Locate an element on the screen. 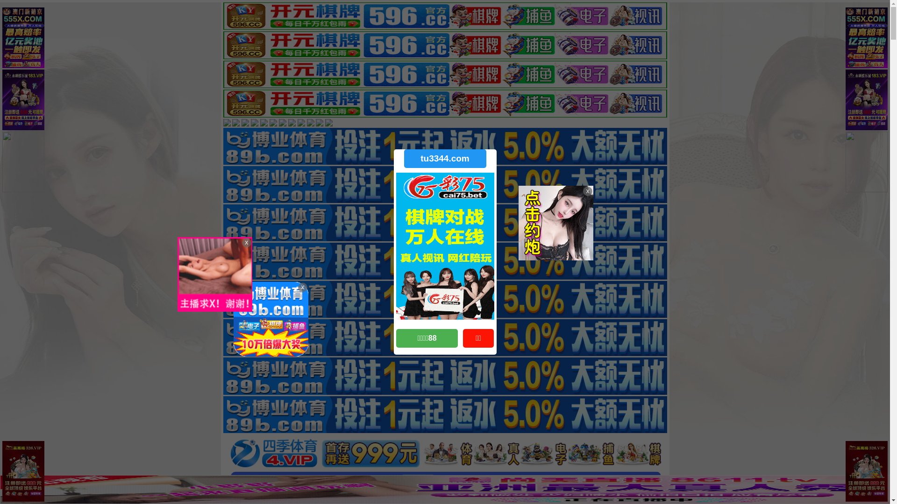  X is located at coordinates (882, 486).